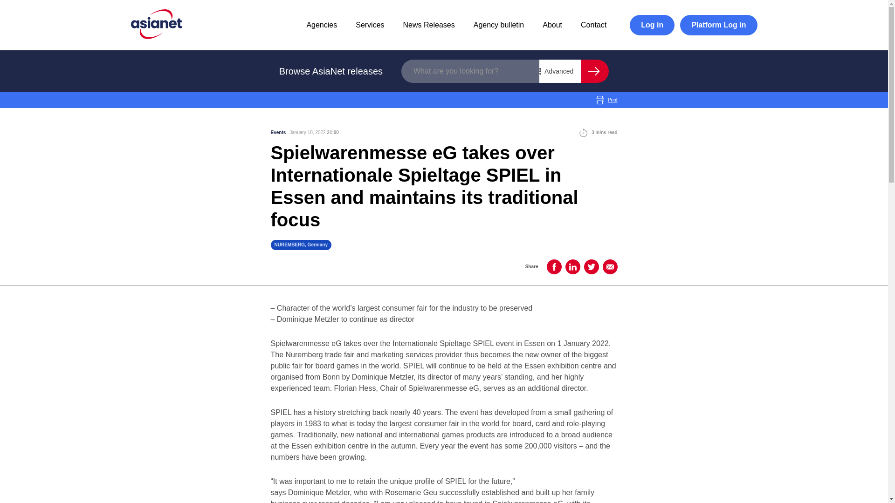 The height and width of the screenshot is (503, 895). Describe the element at coordinates (553, 266) in the screenshot. I see `Share on Facebook` at that location.